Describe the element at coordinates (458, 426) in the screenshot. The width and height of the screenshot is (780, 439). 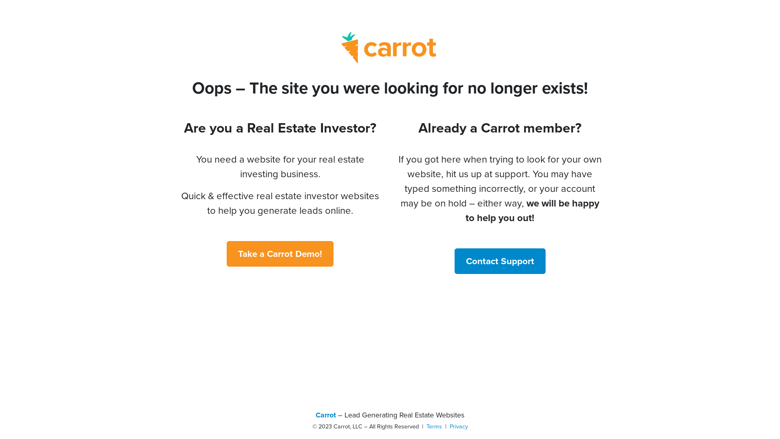
I see `Privacy` at that location.